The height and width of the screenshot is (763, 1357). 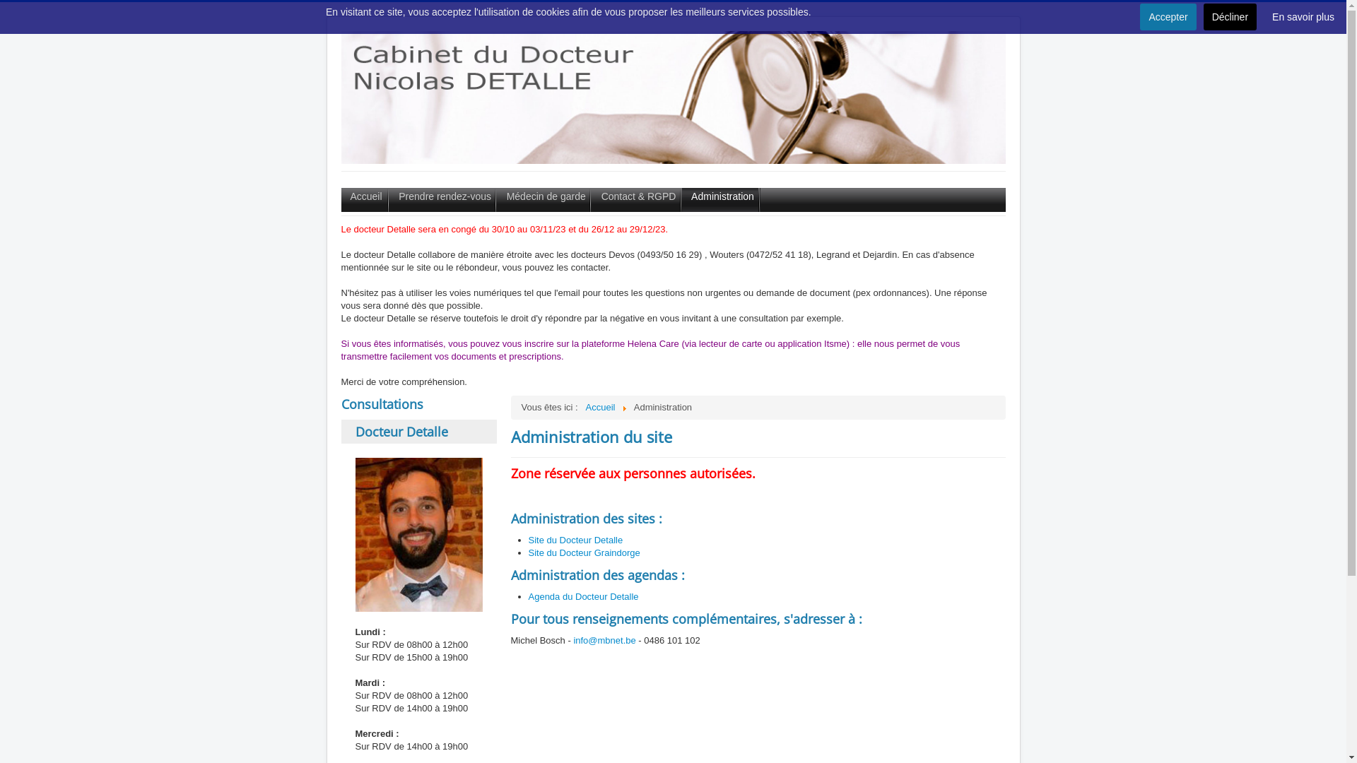 I want to click on En savoir plus, so click(x=1303, y=17).